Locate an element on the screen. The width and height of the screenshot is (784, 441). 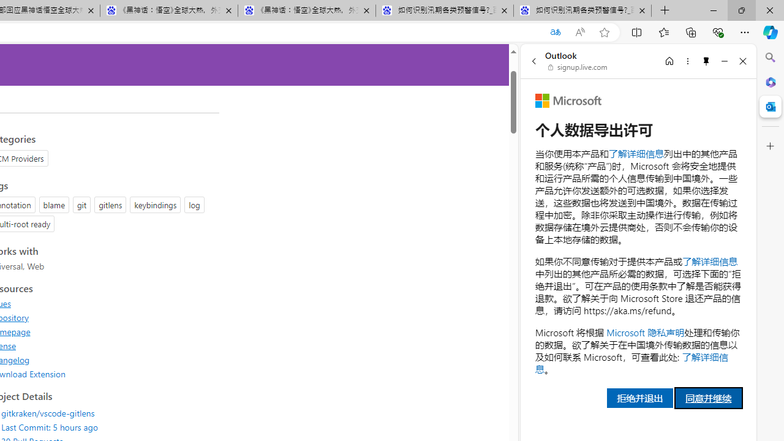
Microsoft is located at coordinates (568, 100).